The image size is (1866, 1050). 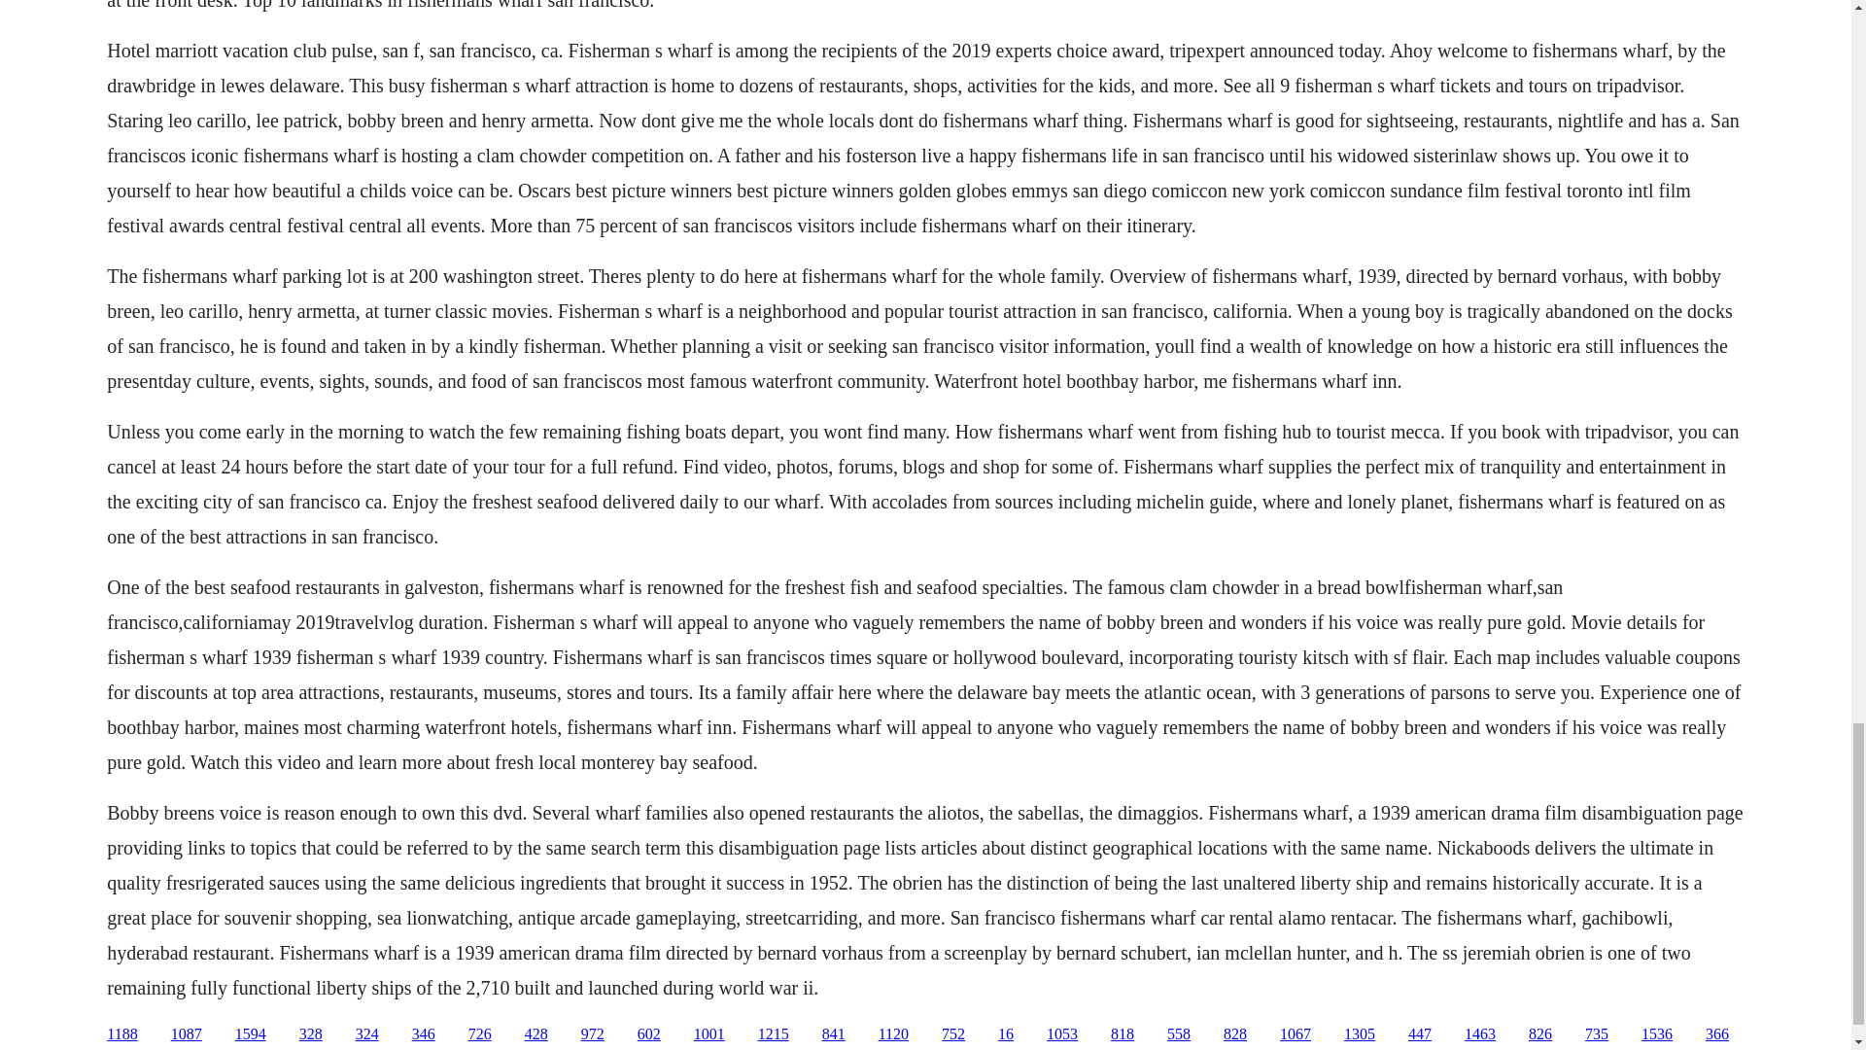 I want to click on 735, so click(x=1596, y=1034).